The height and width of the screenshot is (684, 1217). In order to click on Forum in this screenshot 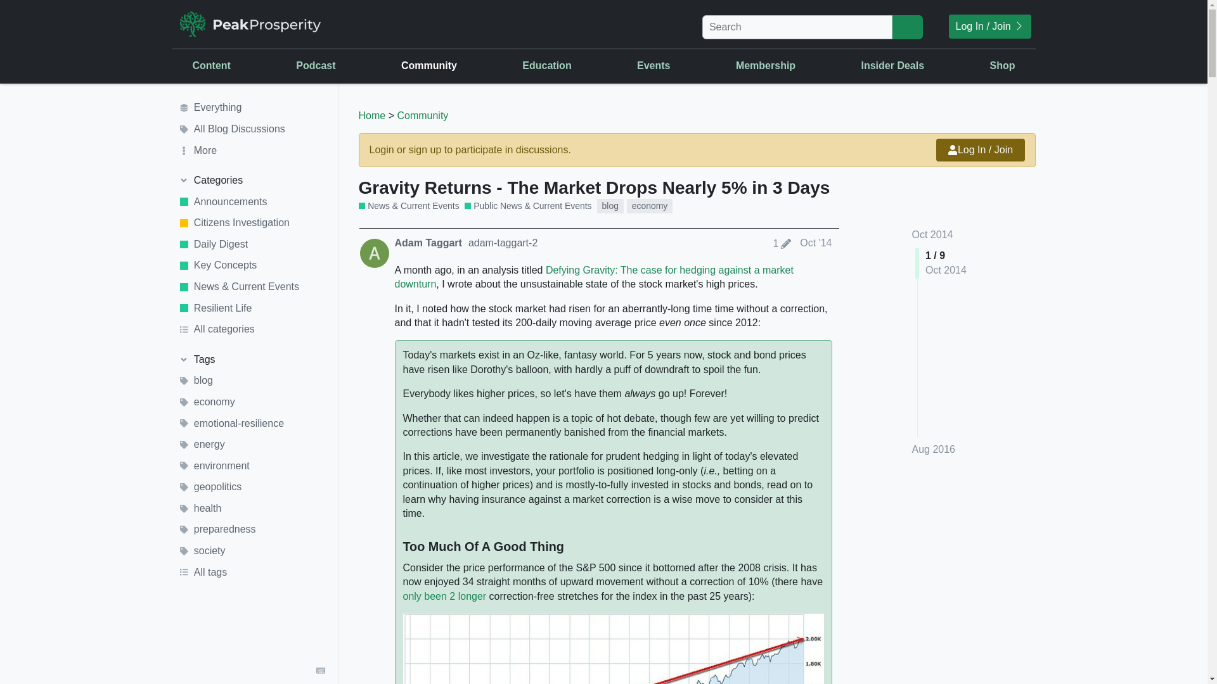, I will do `click(534, 149)`.